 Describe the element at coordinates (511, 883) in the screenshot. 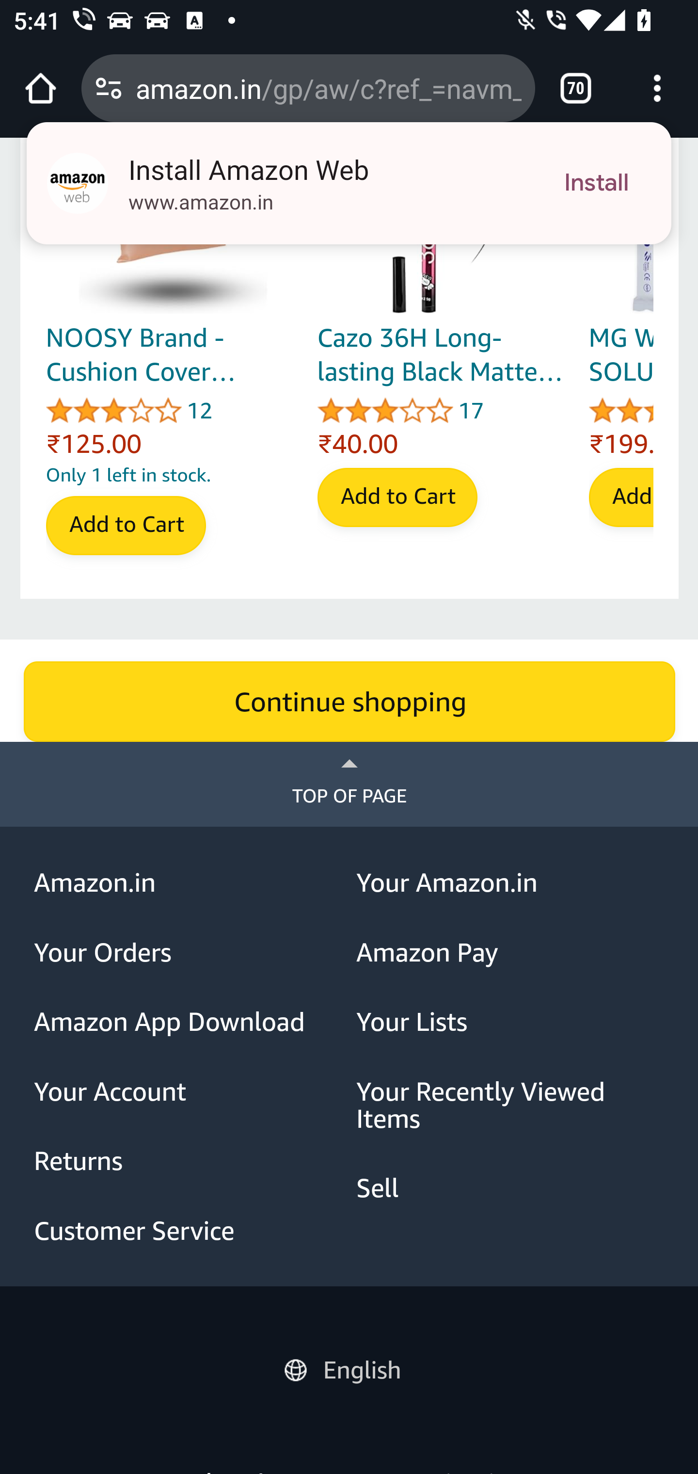

I see `Your Amazon.in` at that location.